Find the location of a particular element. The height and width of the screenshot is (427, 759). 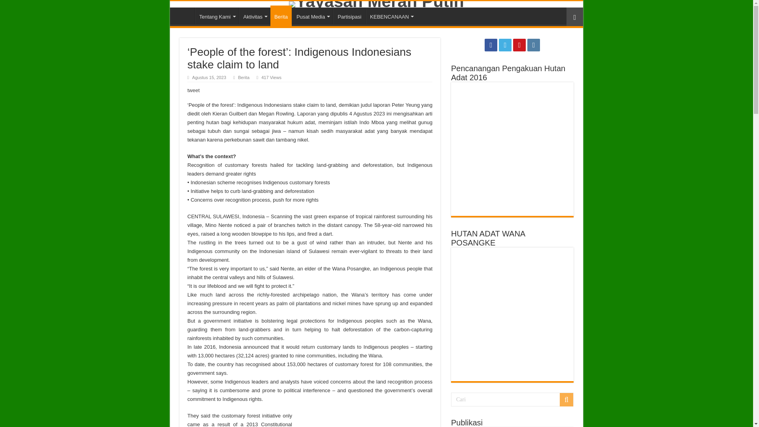

instagram is located at coordinates (534, 45).